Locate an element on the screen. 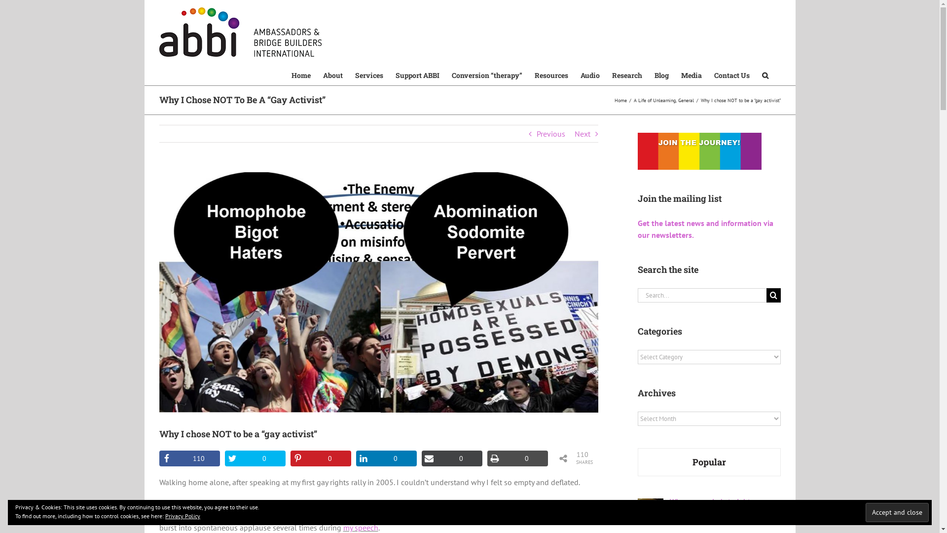  Home is located at coordinates (301, 75).